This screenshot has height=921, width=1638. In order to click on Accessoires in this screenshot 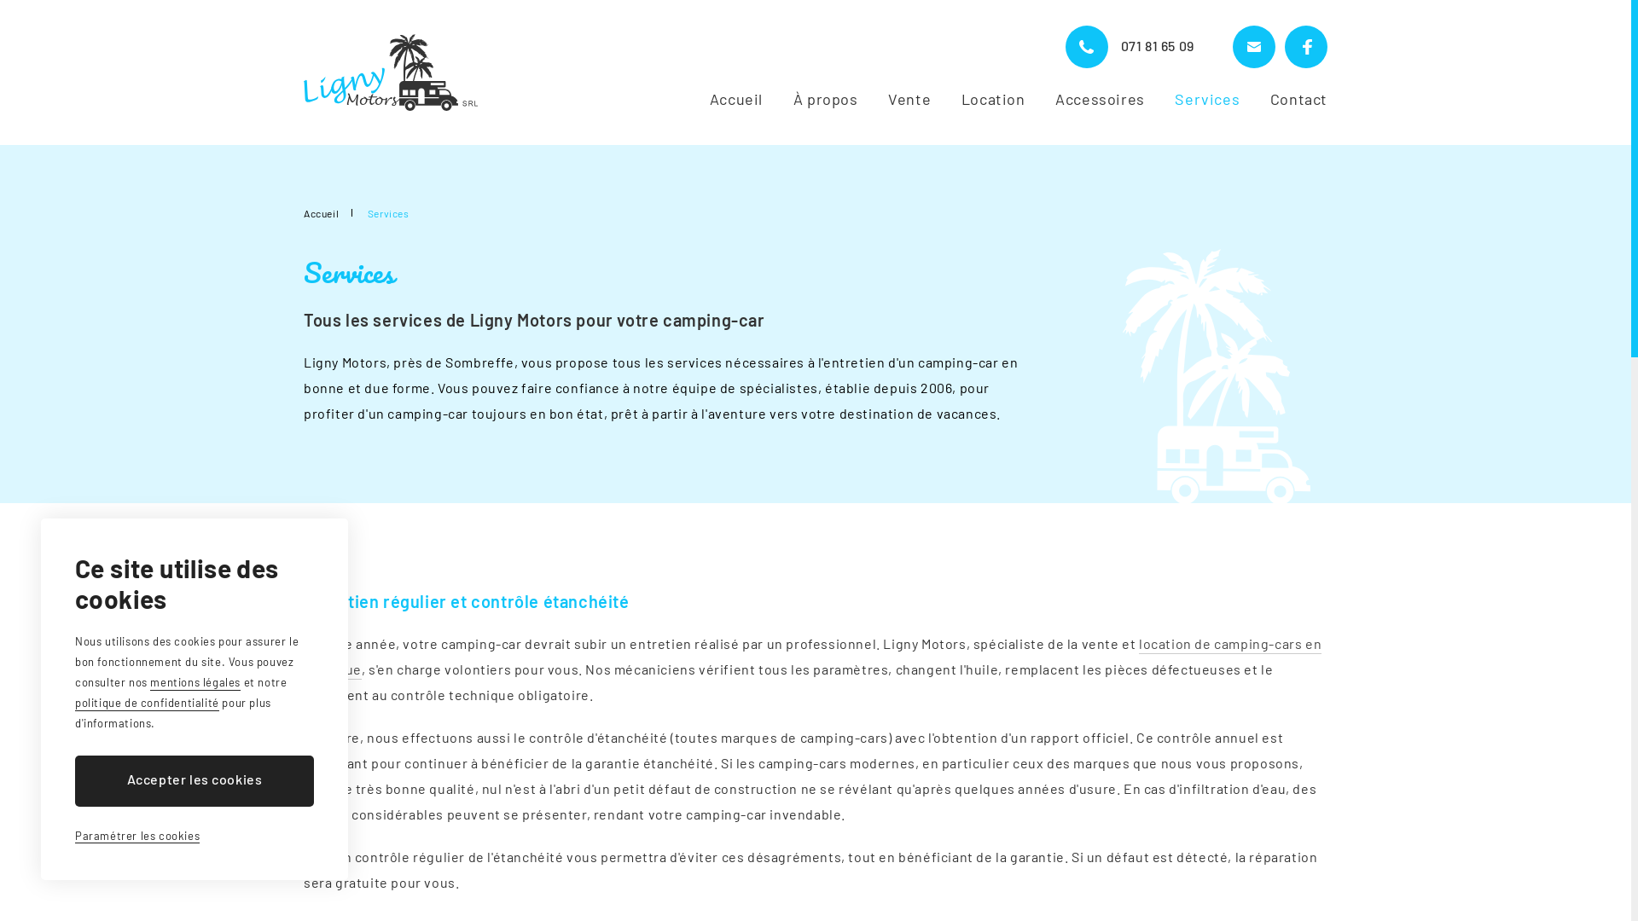, I will do `click(1101, 101)`.